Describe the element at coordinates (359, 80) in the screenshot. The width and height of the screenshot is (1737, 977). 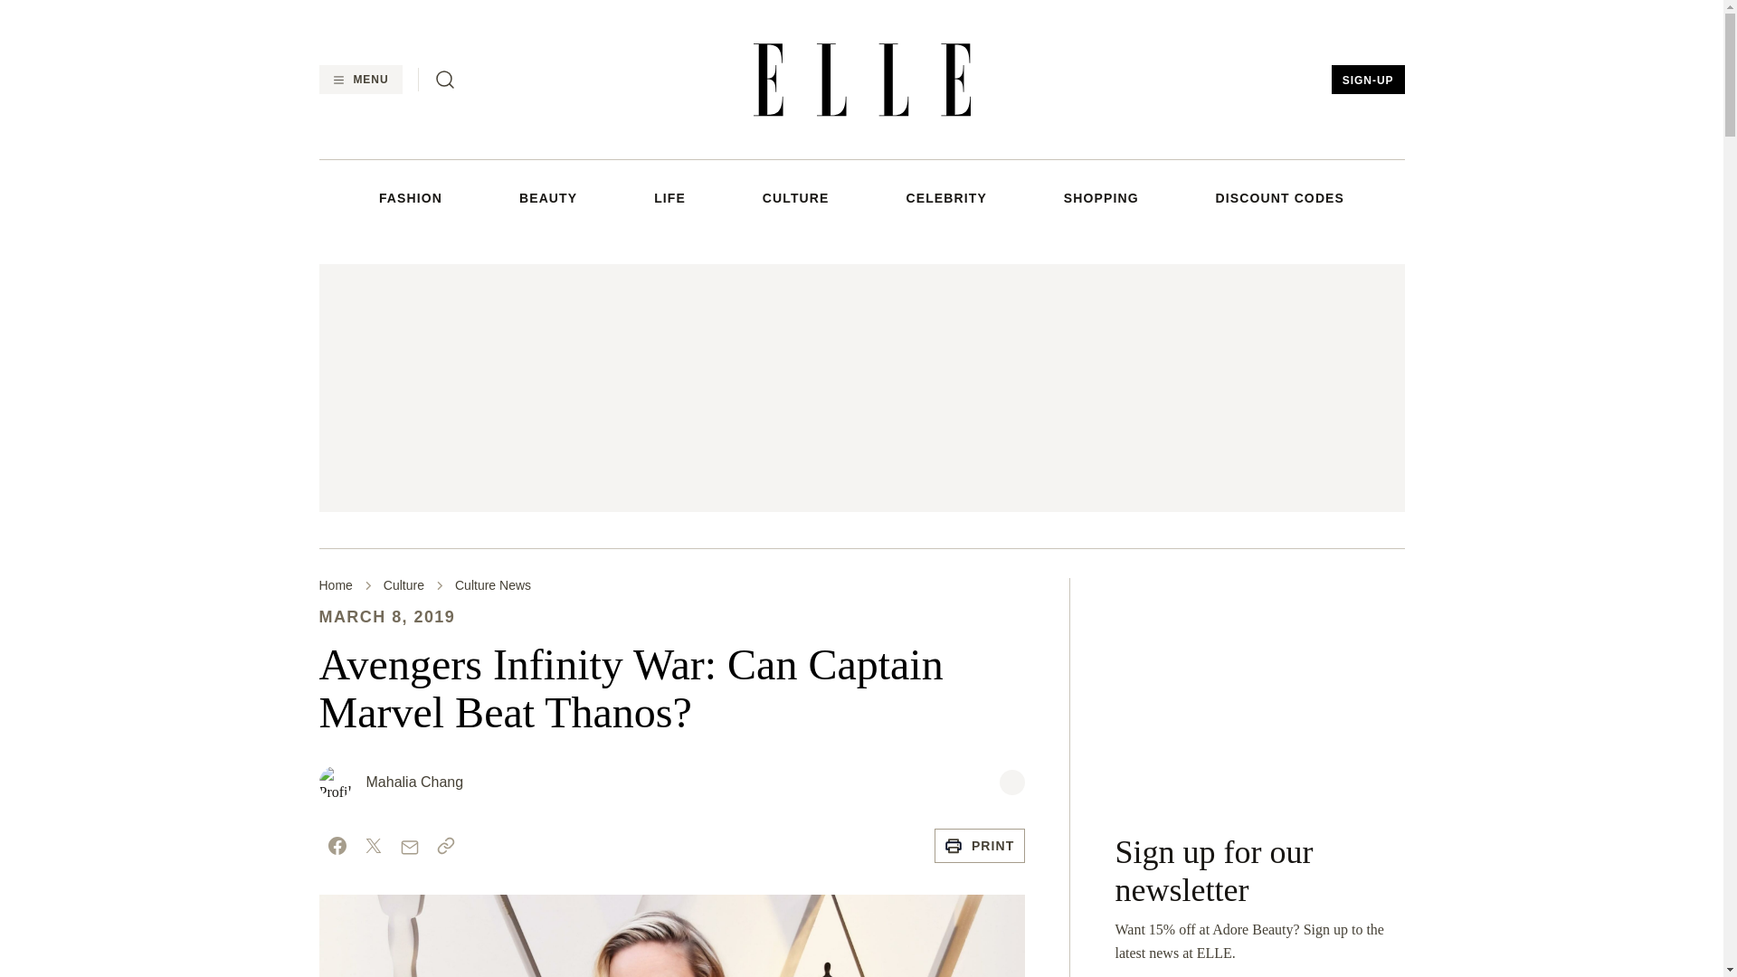
I see `MENU` at that location.